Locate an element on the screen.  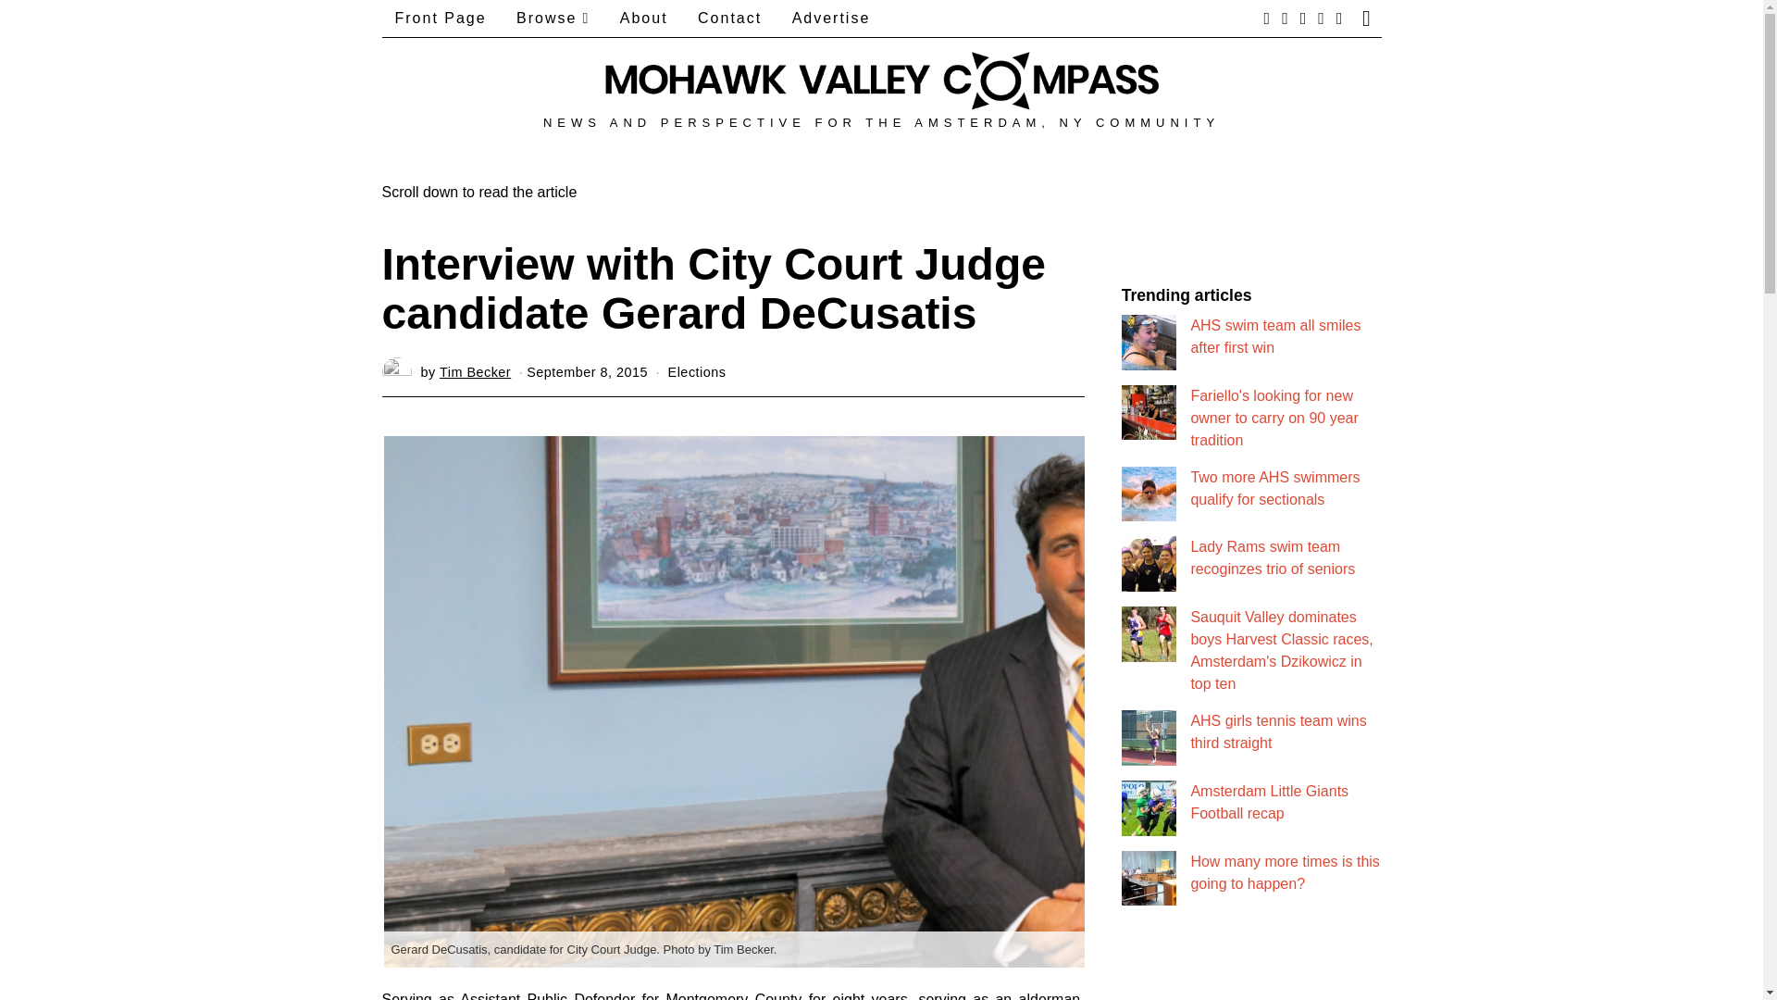
Advertise is located at coordinates (831, 19).